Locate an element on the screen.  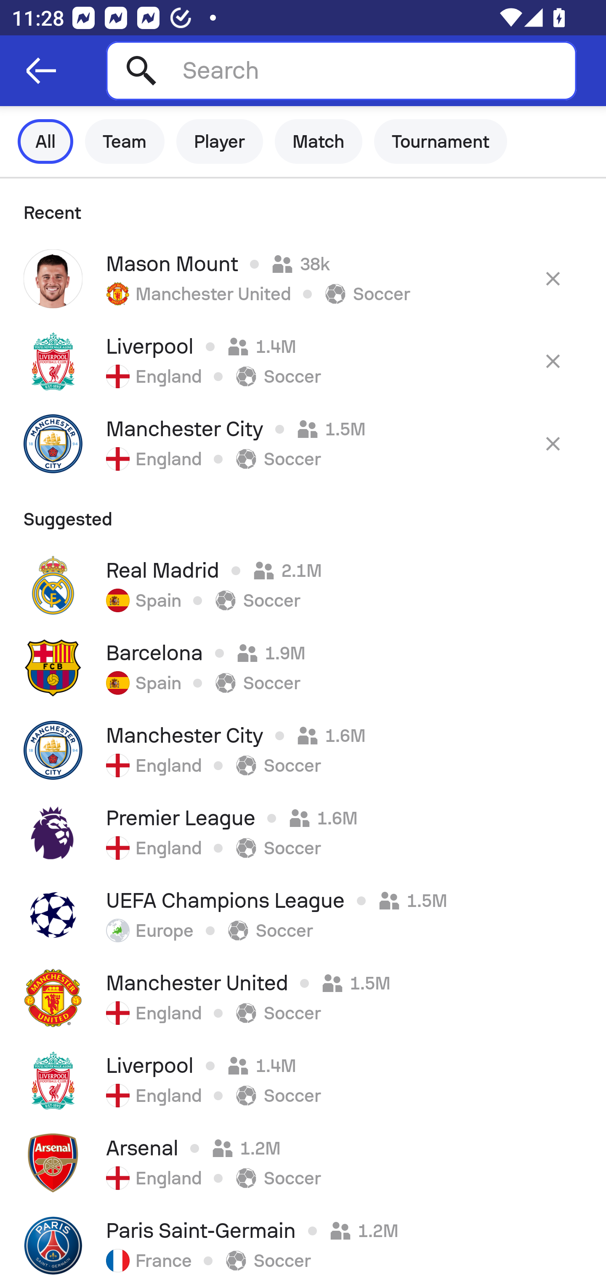
Mason Mount 38k Manchester United Soccer is located at coordinates (303, 279).